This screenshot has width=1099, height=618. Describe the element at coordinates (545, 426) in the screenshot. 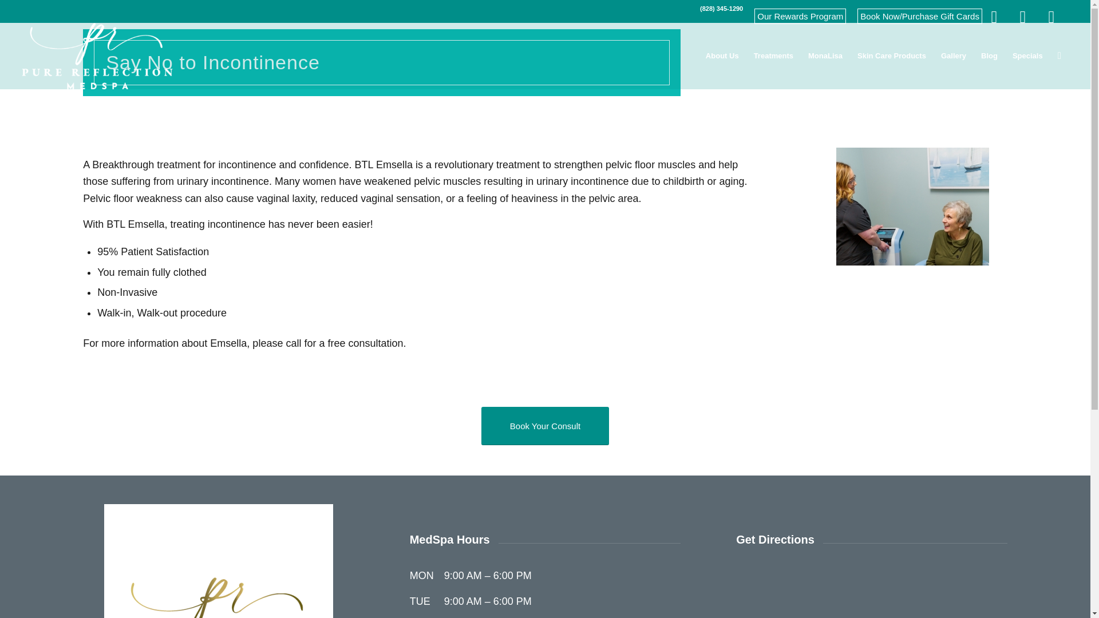

I see `Book Your Consult` at that location.